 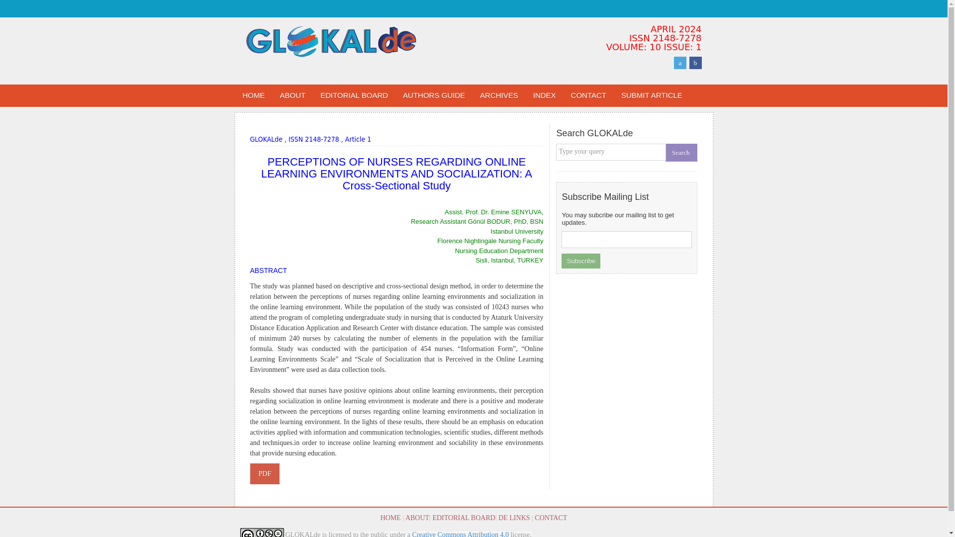 I want to click on ABOUT, so click(x=292, y=95).